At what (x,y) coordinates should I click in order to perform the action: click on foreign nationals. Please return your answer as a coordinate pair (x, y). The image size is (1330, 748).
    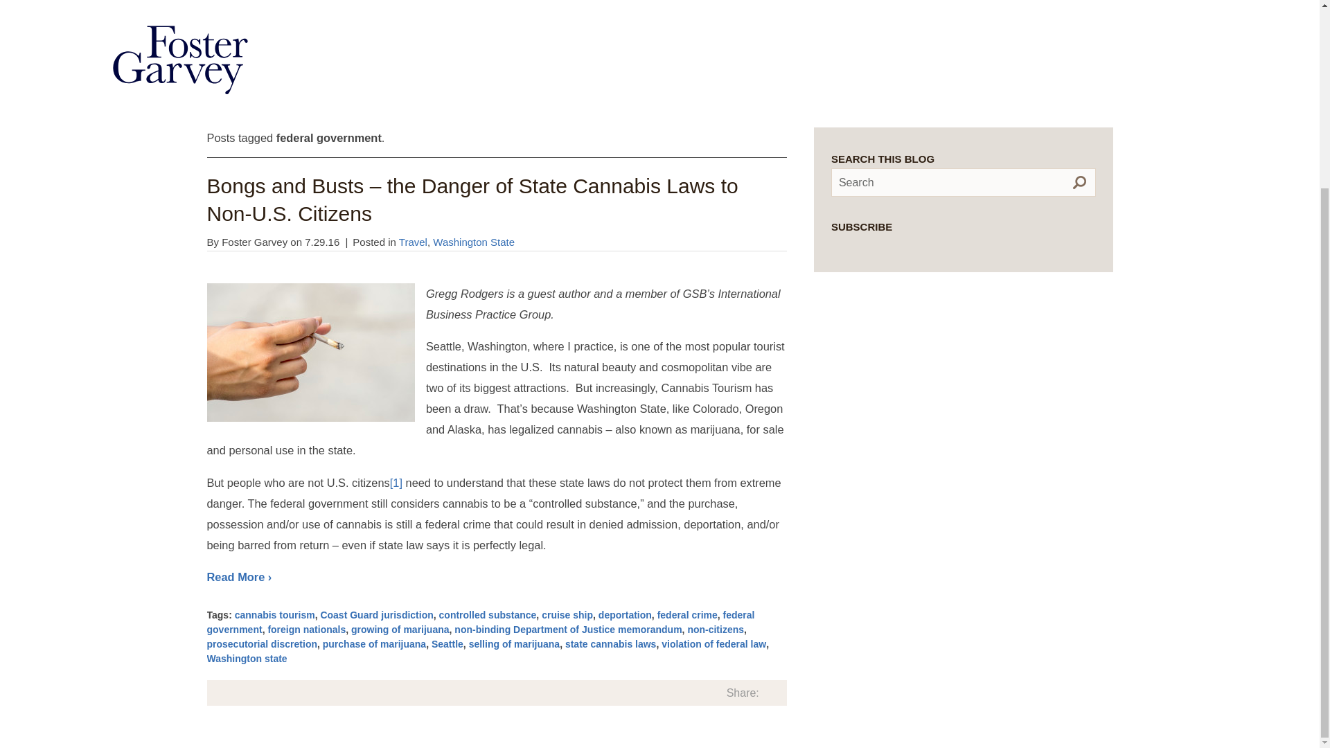
    Looking at the image, I should click on (306, 629).